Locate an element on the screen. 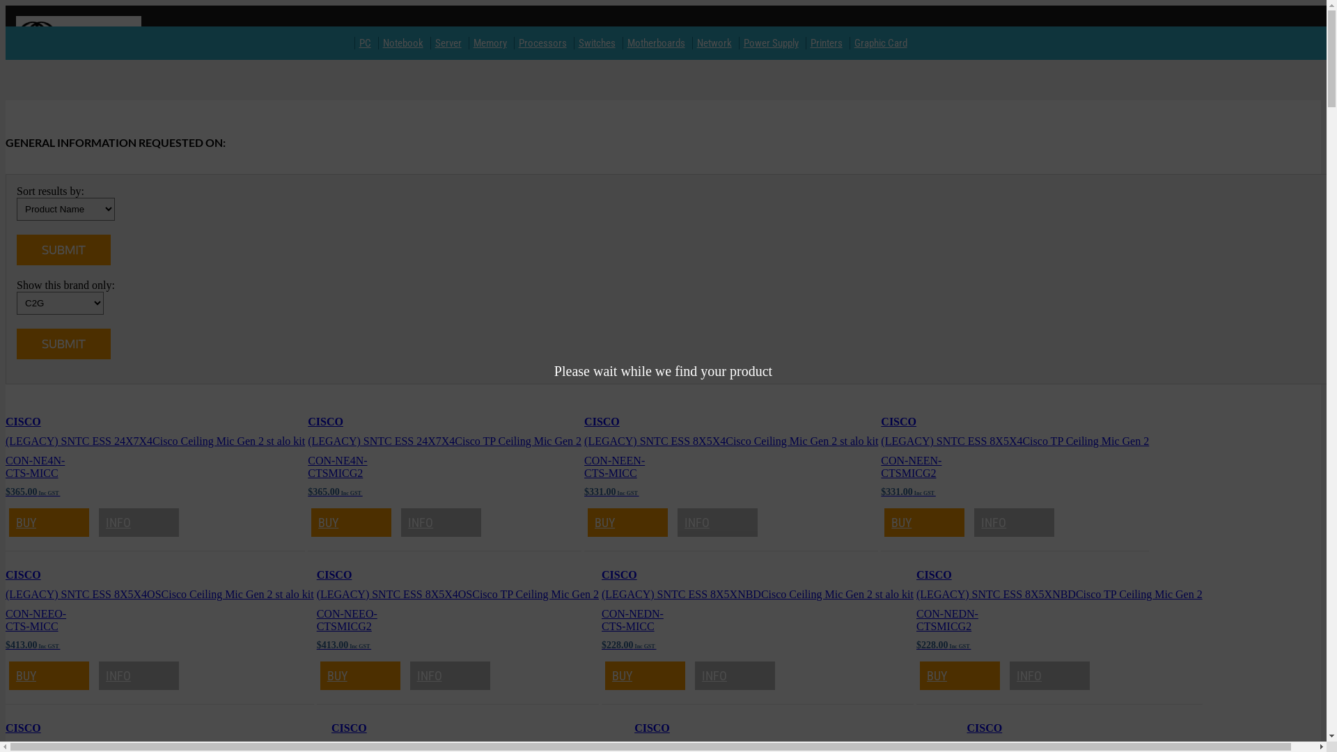 The width and height of the screenshot is (1337, 752). Power Supply is located at coordinates (772, 43).